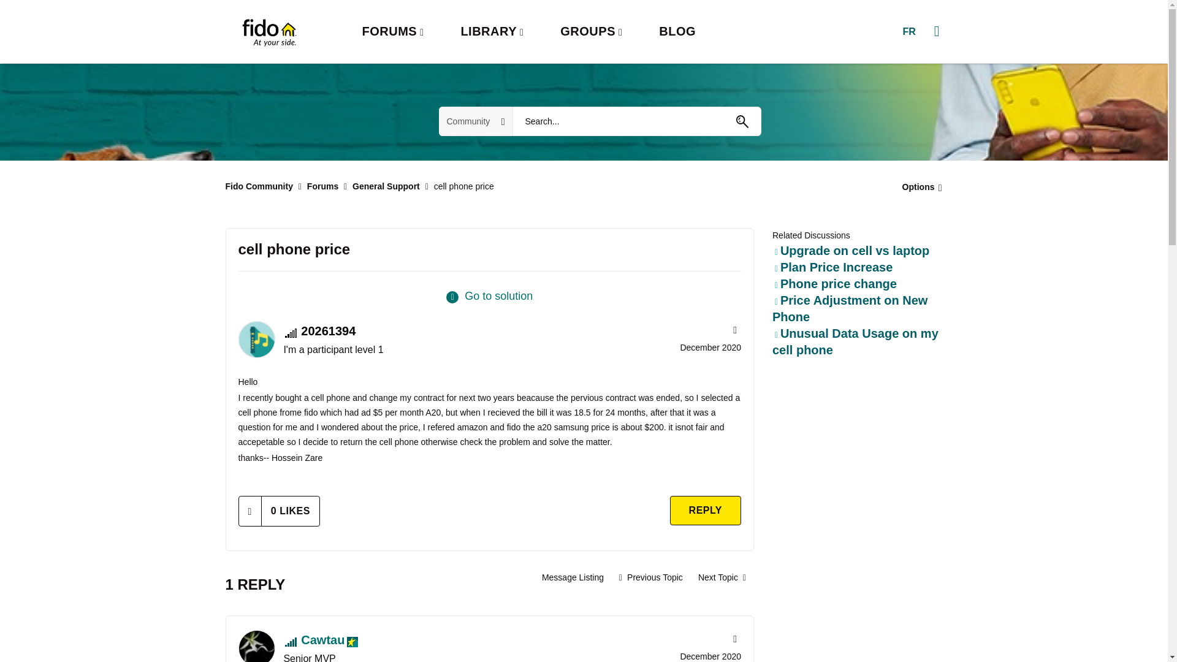 The width and height of the screenshot is (1177, 662). What do you see at coordinates (918, 186) in the screenshot?
I see `Show option menu` at bounding box center [918, 186].